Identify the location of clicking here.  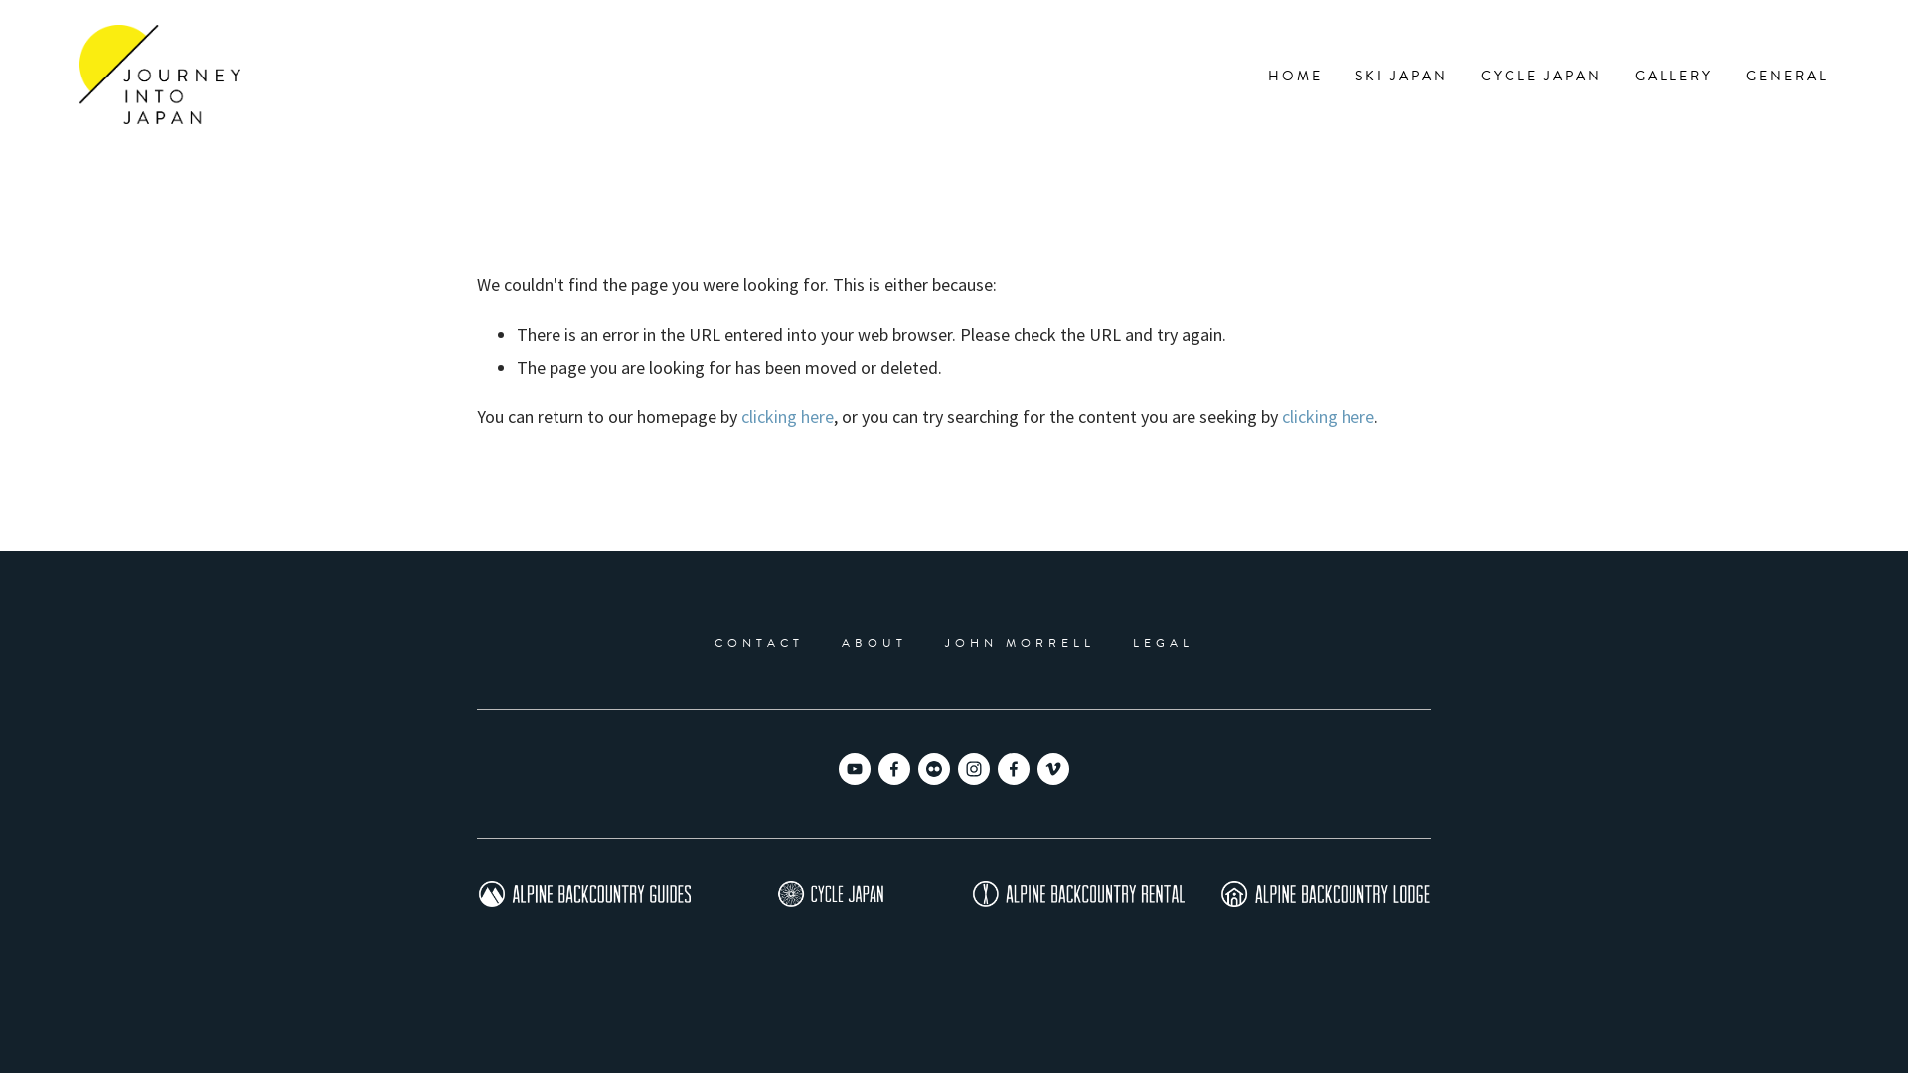
(1328, 417).